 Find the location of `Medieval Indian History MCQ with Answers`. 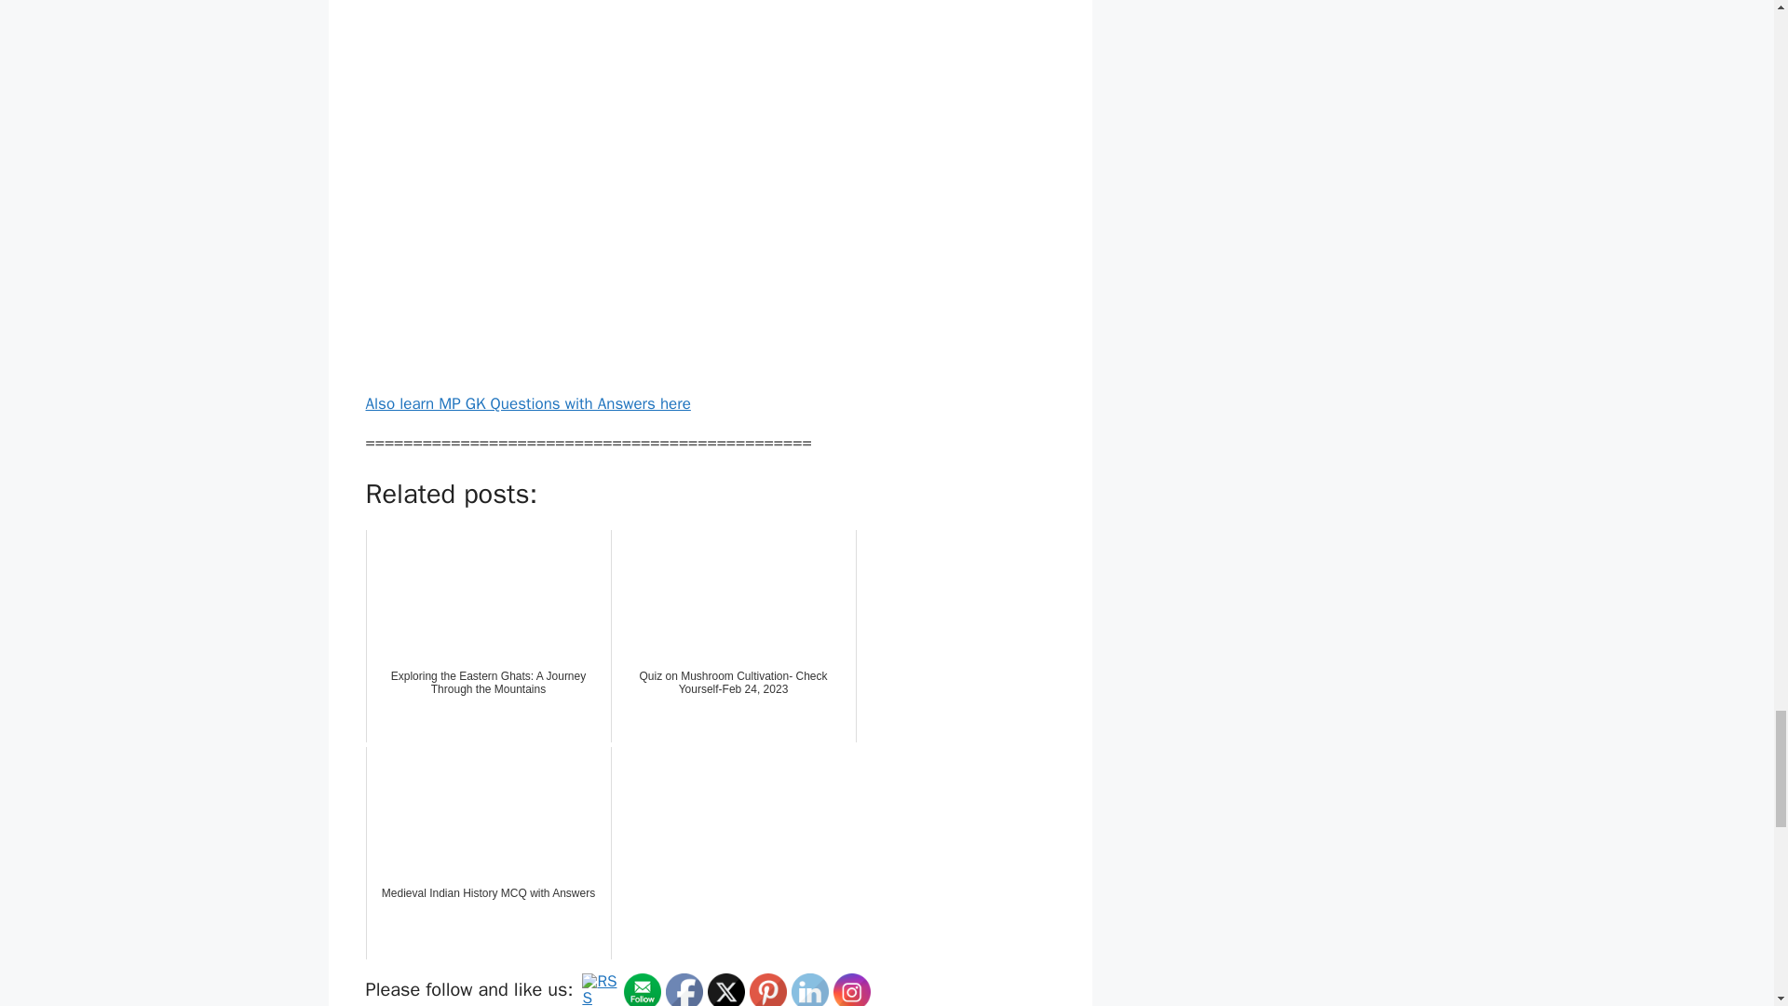

Medieval Indian History MCQ with Answers is located at coordinates (488, 853).